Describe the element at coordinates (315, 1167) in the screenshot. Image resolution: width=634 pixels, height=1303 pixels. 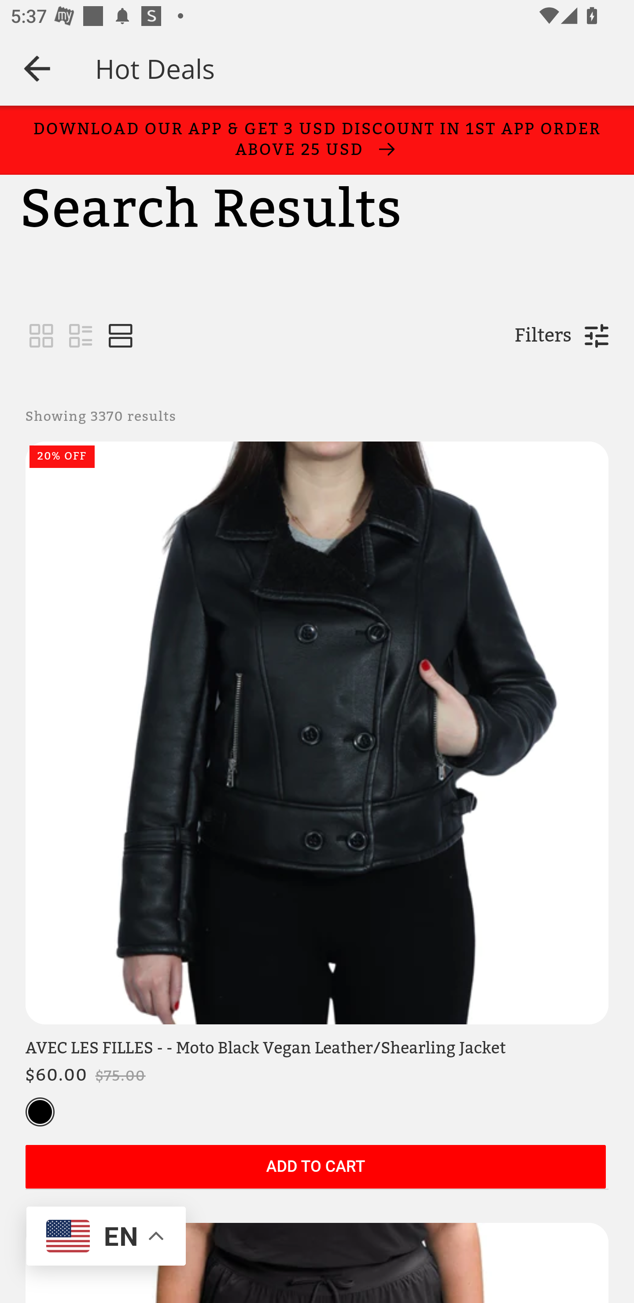
I see `ADD TO CART` at that location.